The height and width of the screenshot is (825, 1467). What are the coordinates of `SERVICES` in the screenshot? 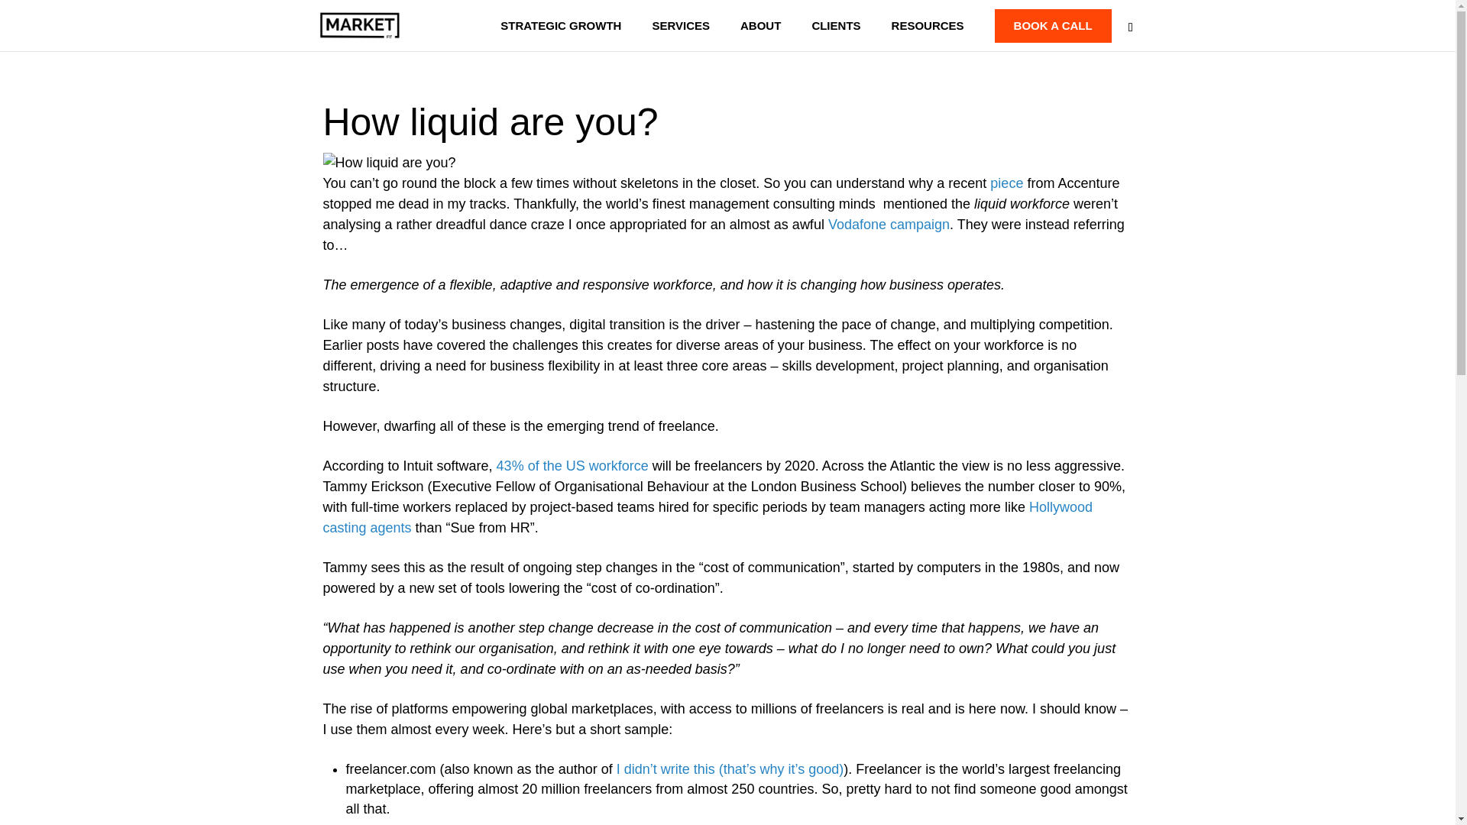 It's located at (680, 35).